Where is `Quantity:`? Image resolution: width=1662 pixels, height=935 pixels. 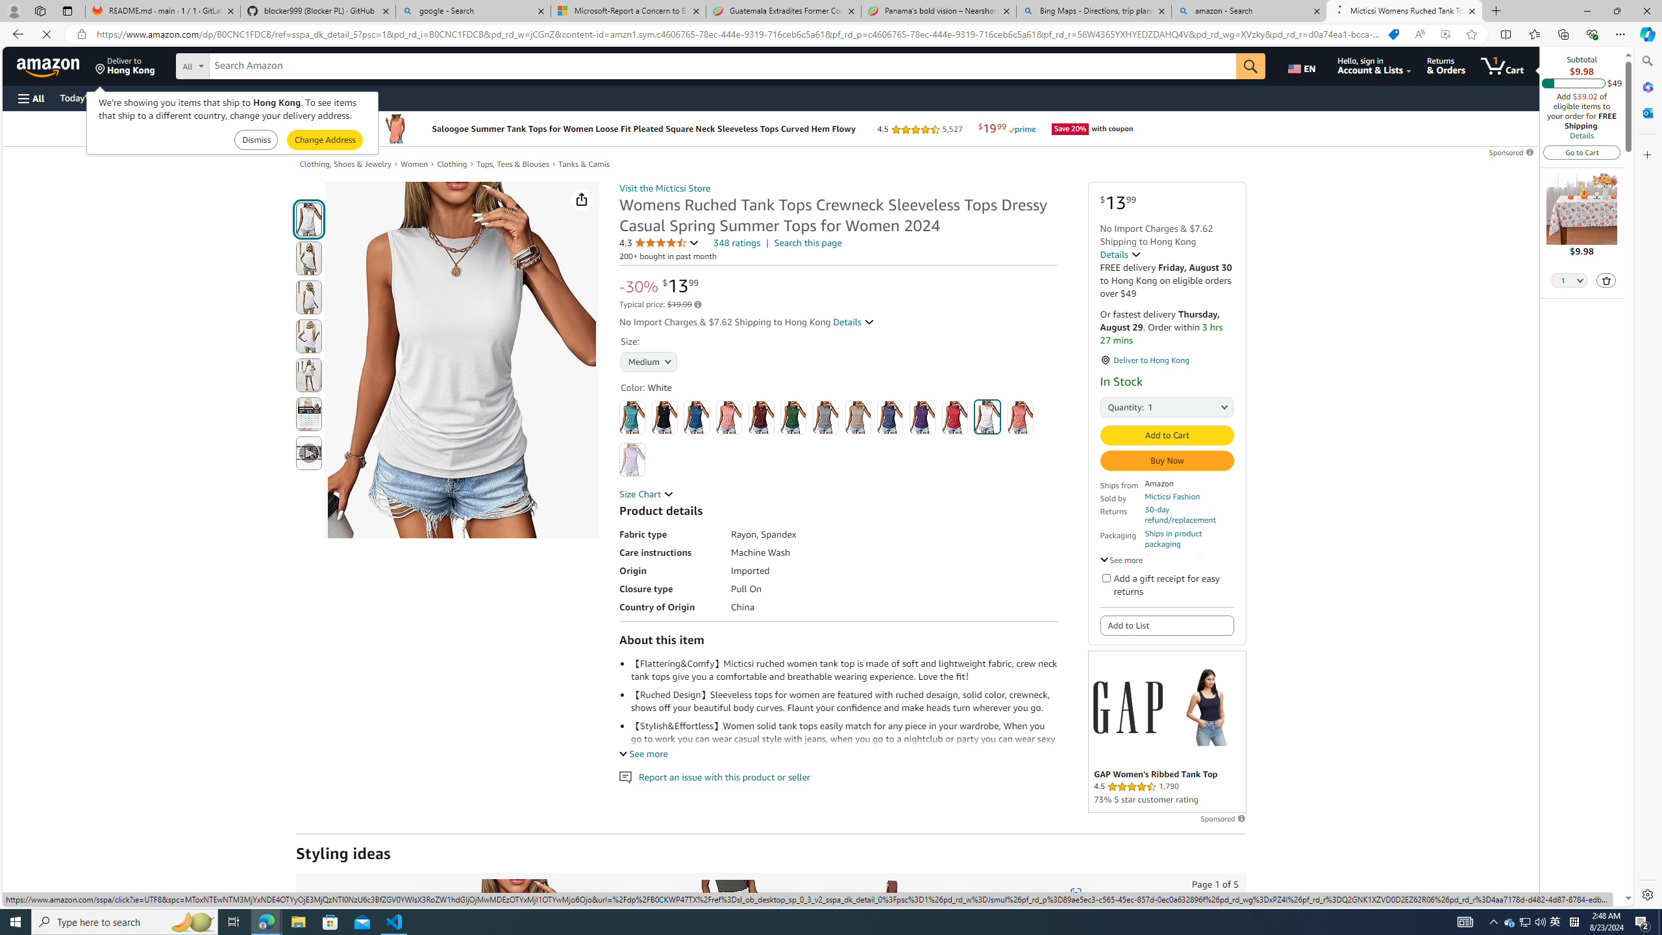 Quantity: is located at coordinates (1115, 406).